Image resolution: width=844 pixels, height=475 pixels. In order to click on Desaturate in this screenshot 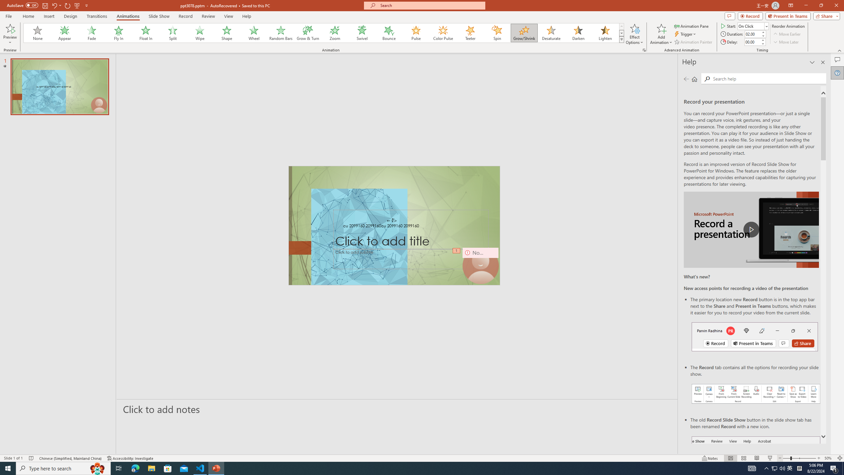, I will do `click(551, 33)`.